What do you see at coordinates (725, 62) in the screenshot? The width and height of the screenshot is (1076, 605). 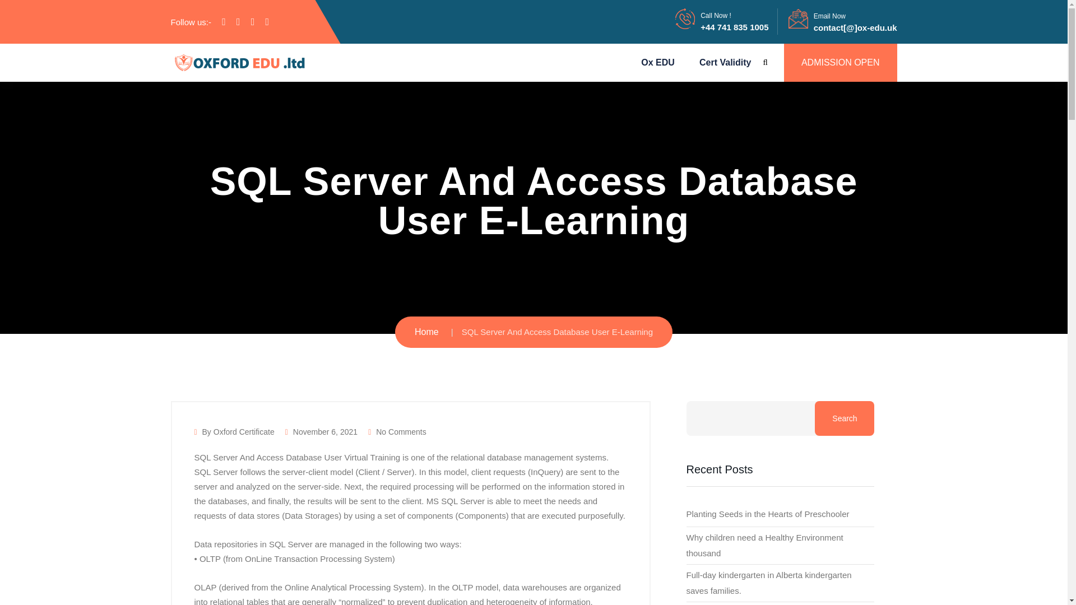 I see `Cert Validity` at bounding box center [725, 62].